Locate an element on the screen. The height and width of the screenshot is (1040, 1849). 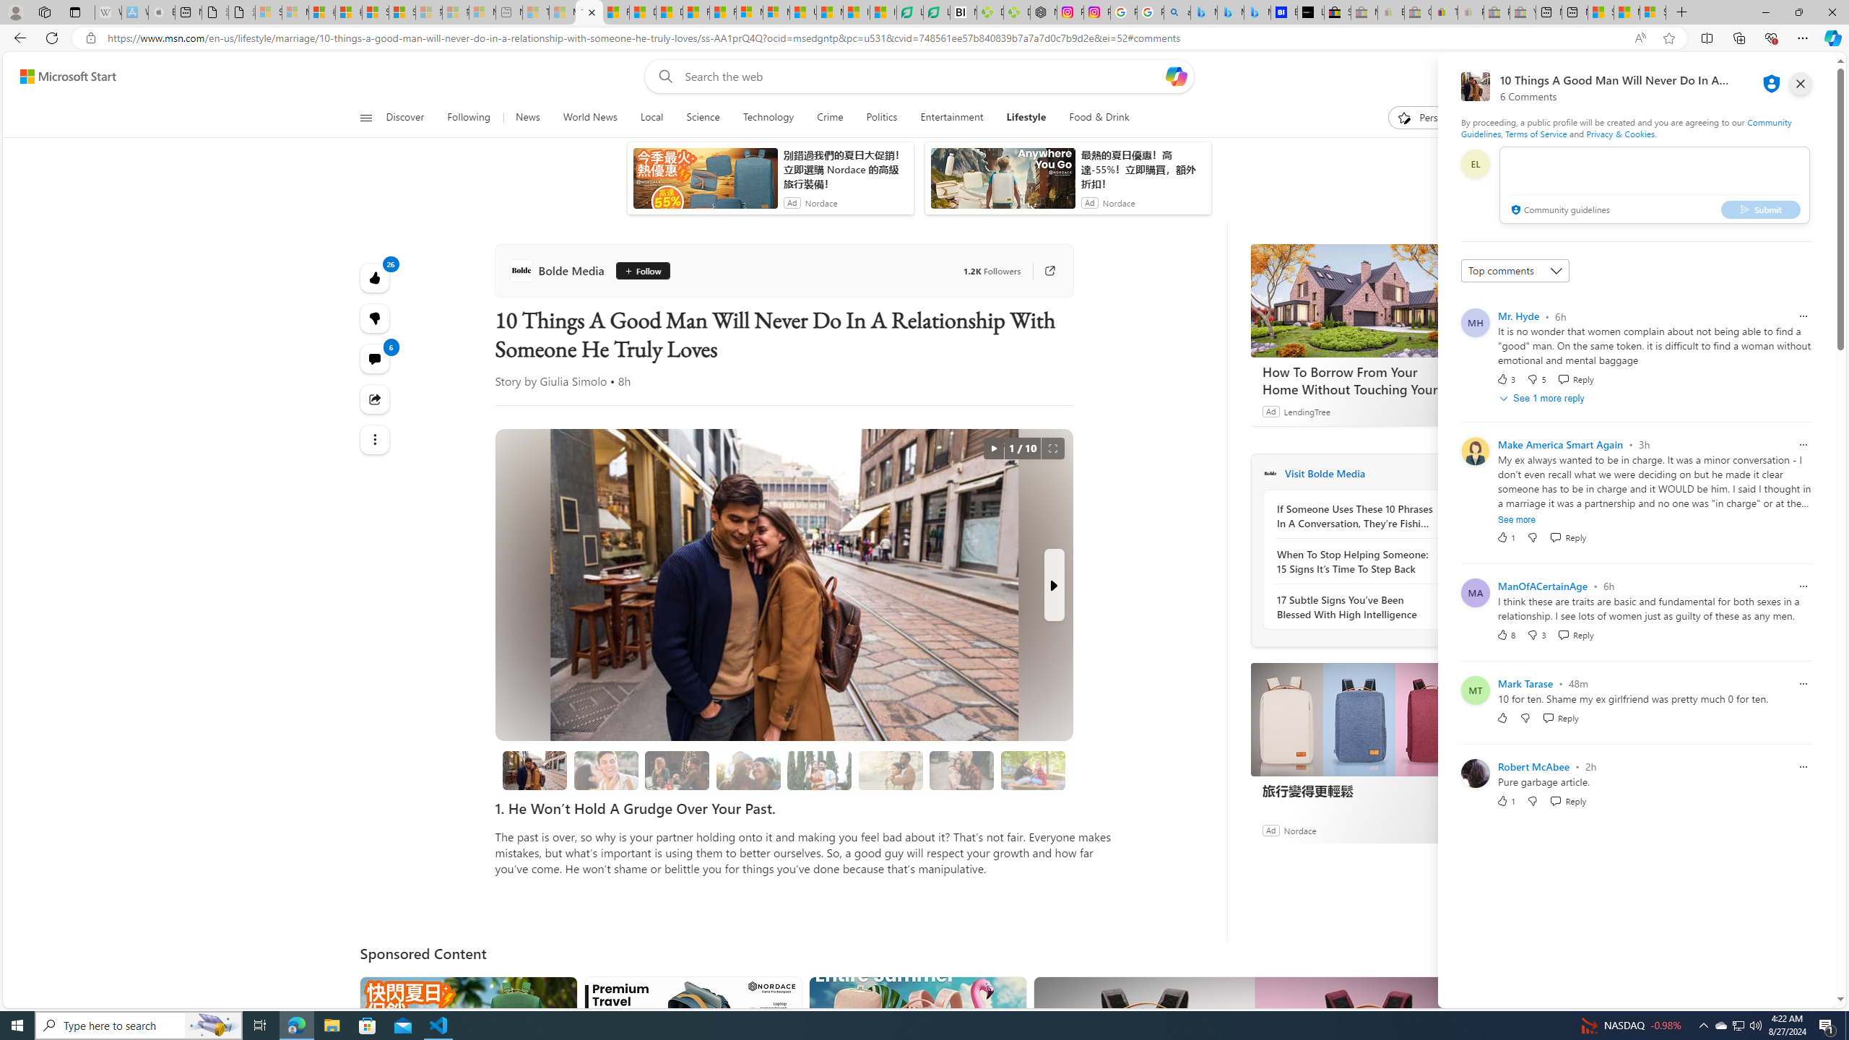
26 Like is located at coordinates (376, 277).